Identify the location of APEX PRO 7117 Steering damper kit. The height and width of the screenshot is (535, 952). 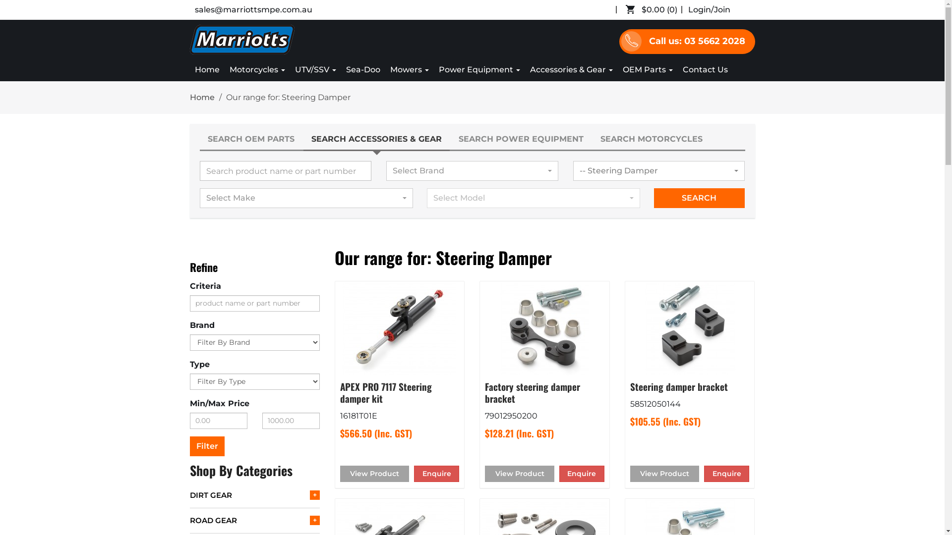
(400, 328).